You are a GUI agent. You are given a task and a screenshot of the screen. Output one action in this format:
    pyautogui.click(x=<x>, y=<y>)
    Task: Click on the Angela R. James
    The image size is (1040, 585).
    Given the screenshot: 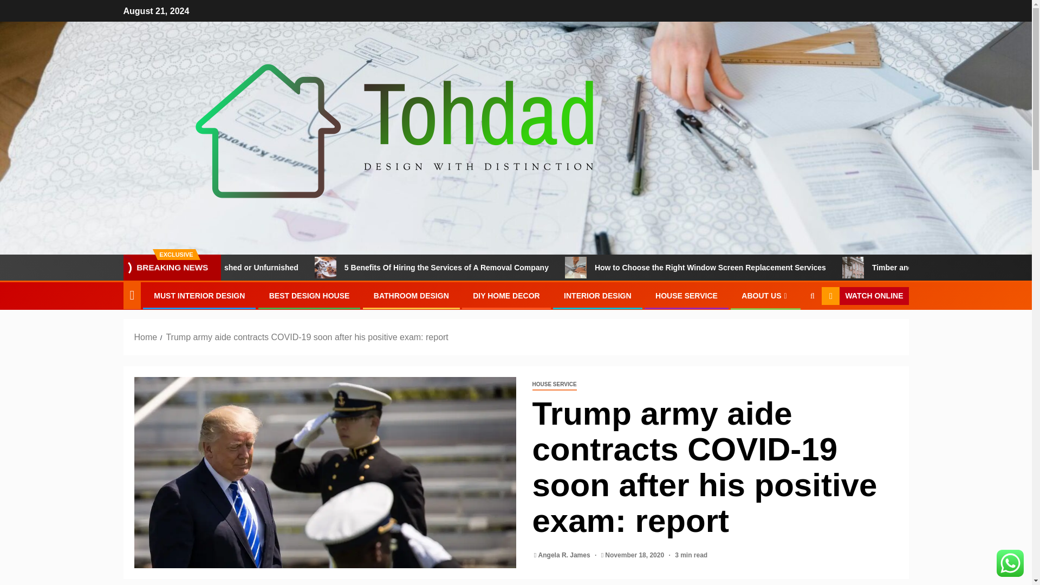 What is the action you would take?
    pyautogui.click(x=565, y=555)
    